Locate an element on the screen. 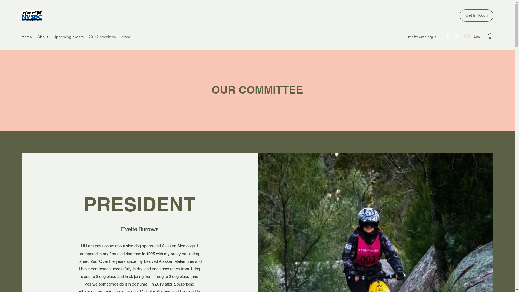 This screenshot has height=292, width=519. Upcoming Events is located at coordinates (69, 36).